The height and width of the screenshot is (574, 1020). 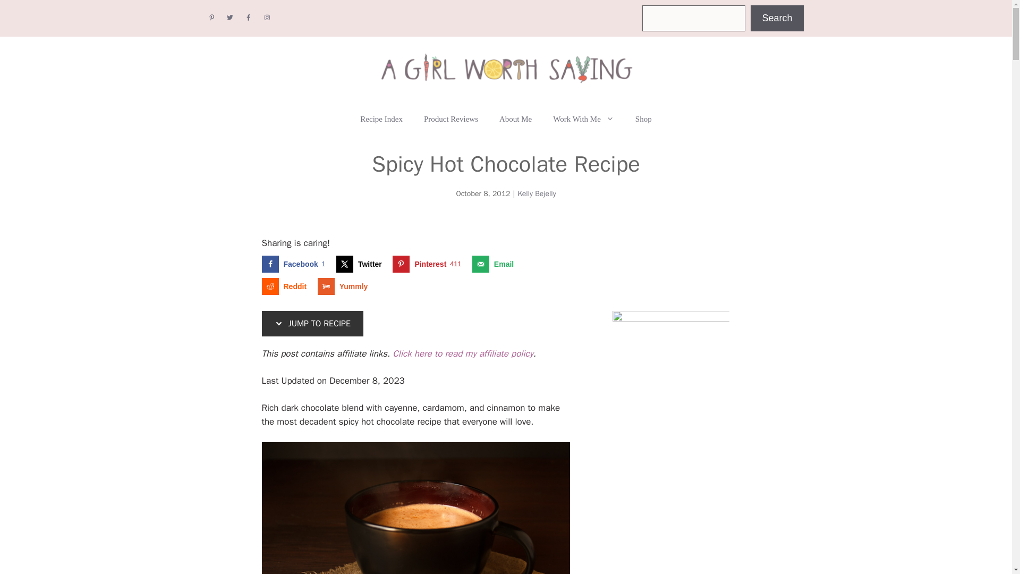 I want to click on Shop, so click(x=450, y=119).